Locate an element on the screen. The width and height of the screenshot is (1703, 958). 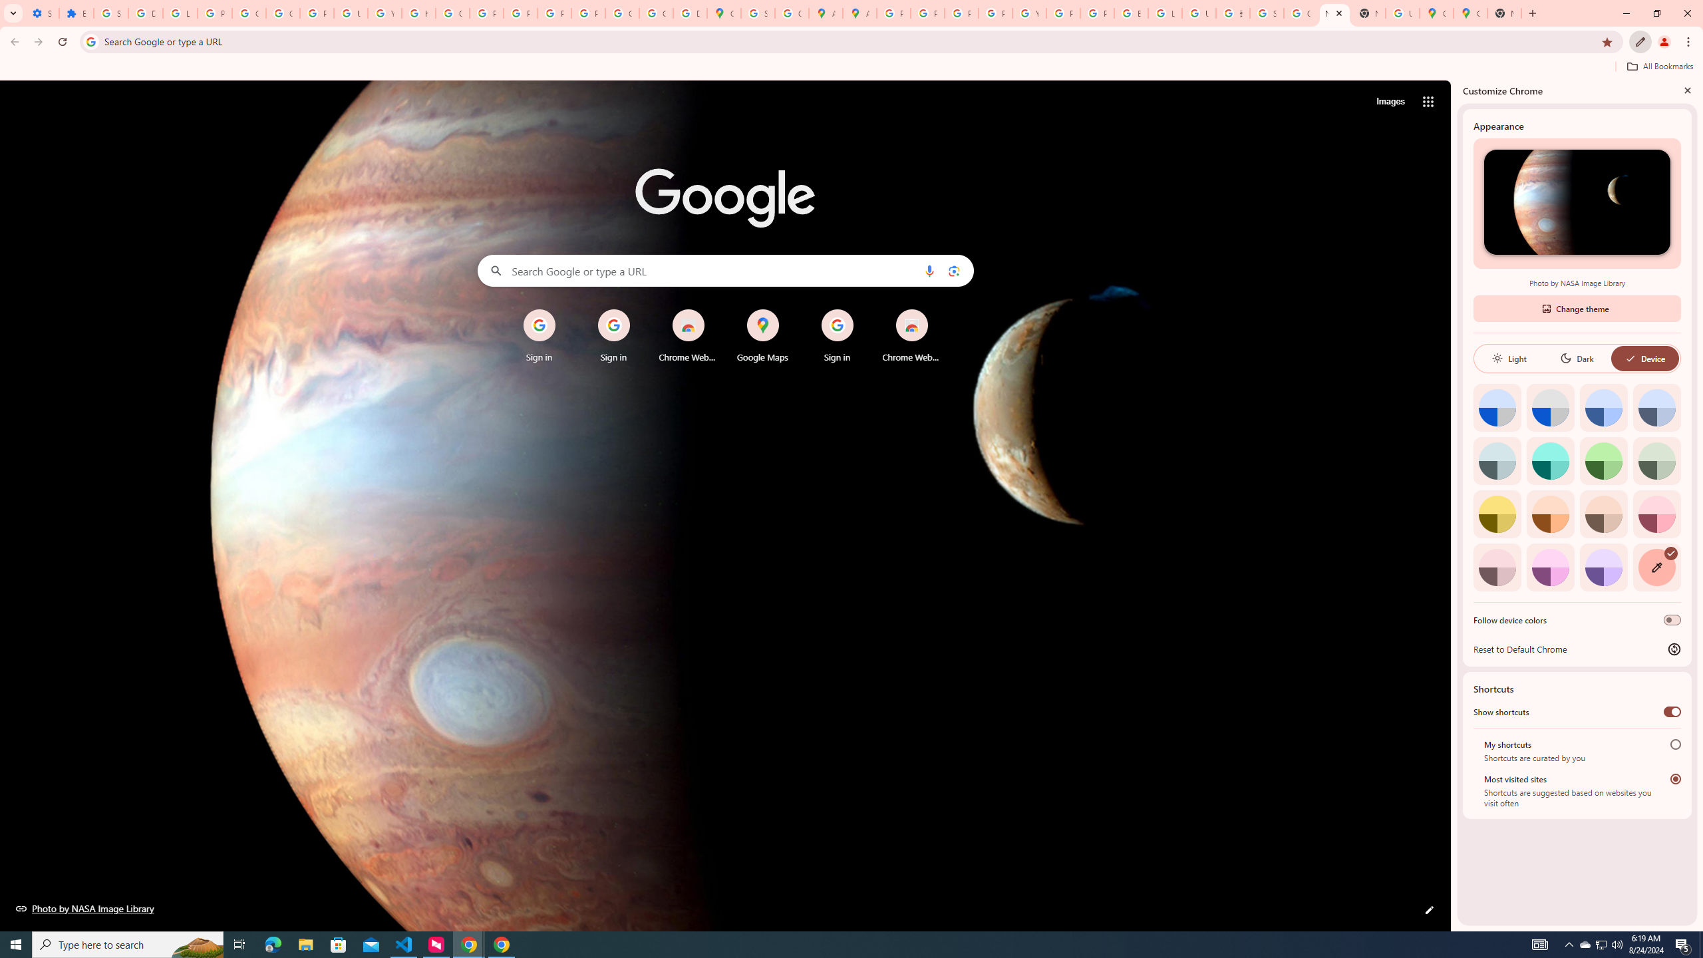
Blue is located at coordinates (1604, 407).